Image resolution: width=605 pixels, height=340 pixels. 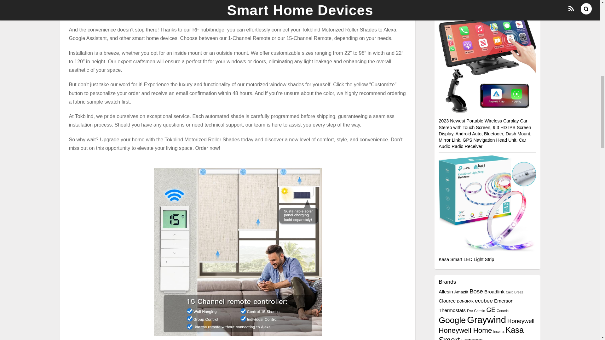 What do you see at coordinates (481, 332) in the screenshot?
I see `Kasa Smart` at bounding box center [481, 332].